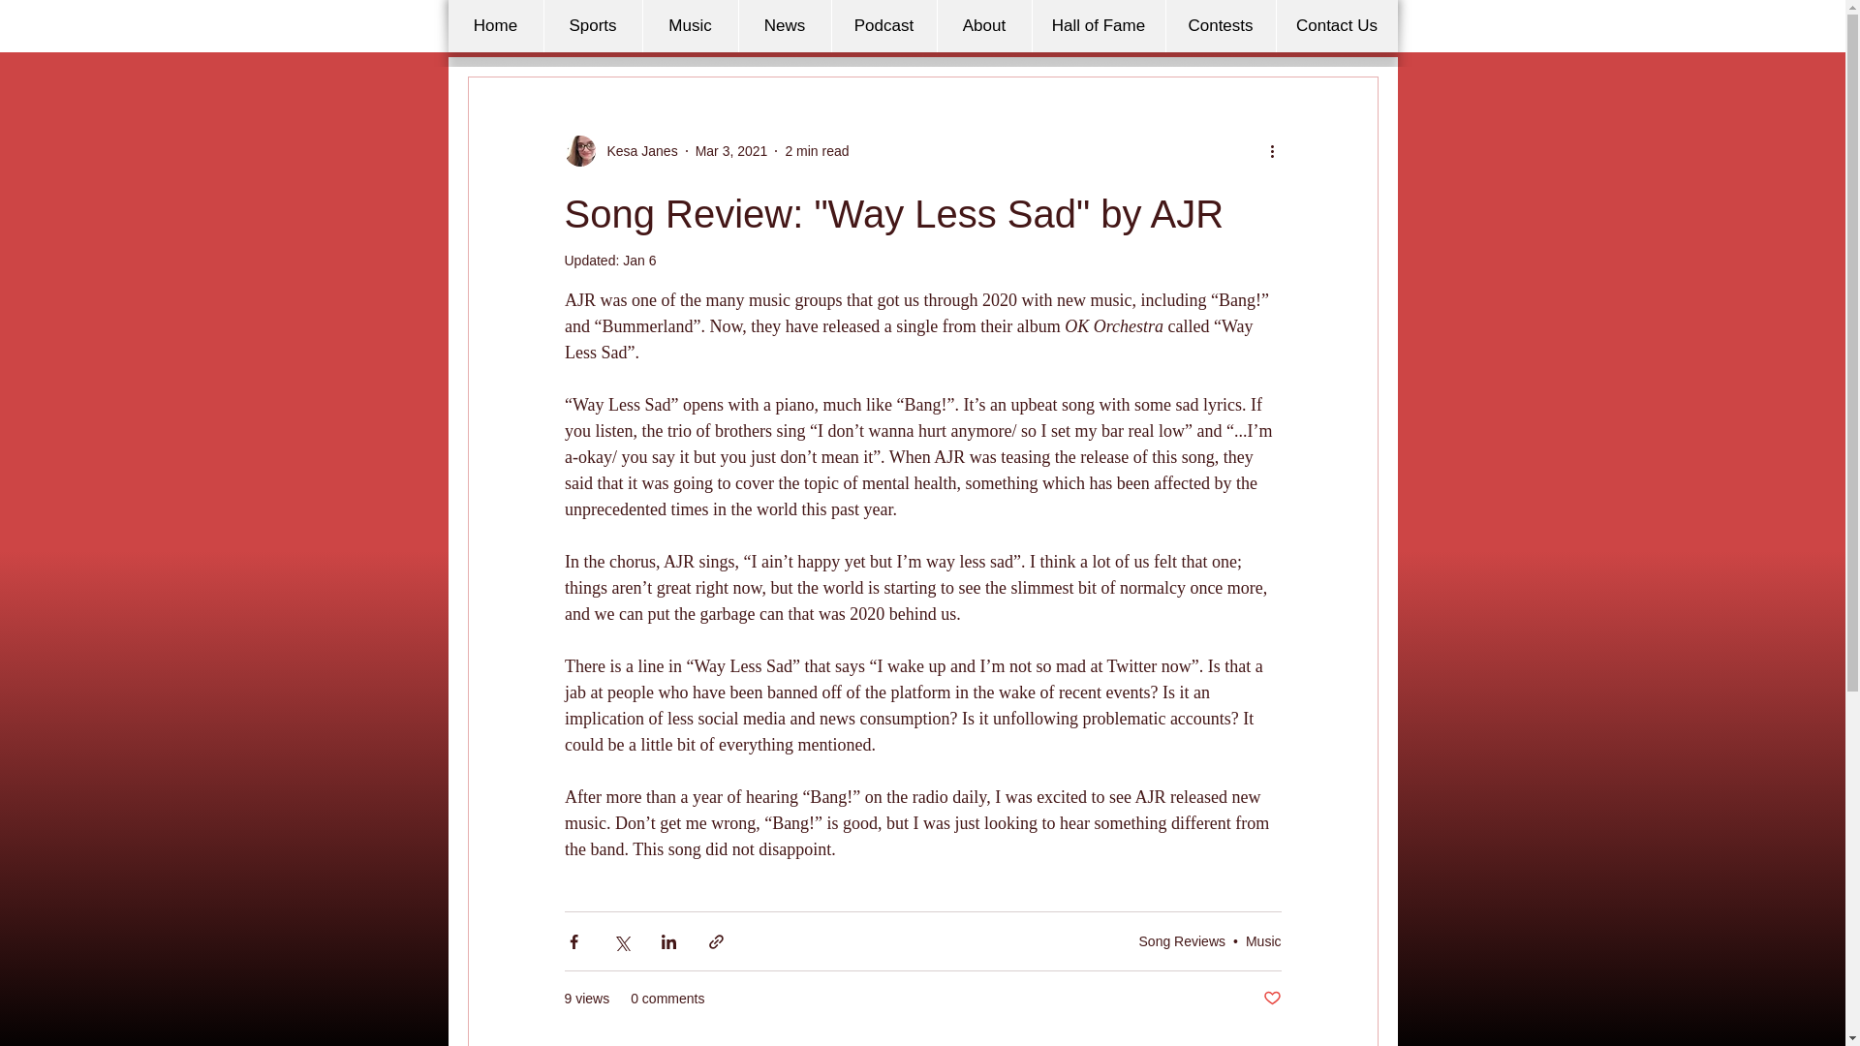 The image size is (1860, 1046). Describe the element at coordinates (495, 26) in the screenshot. I see `Home` at that location.